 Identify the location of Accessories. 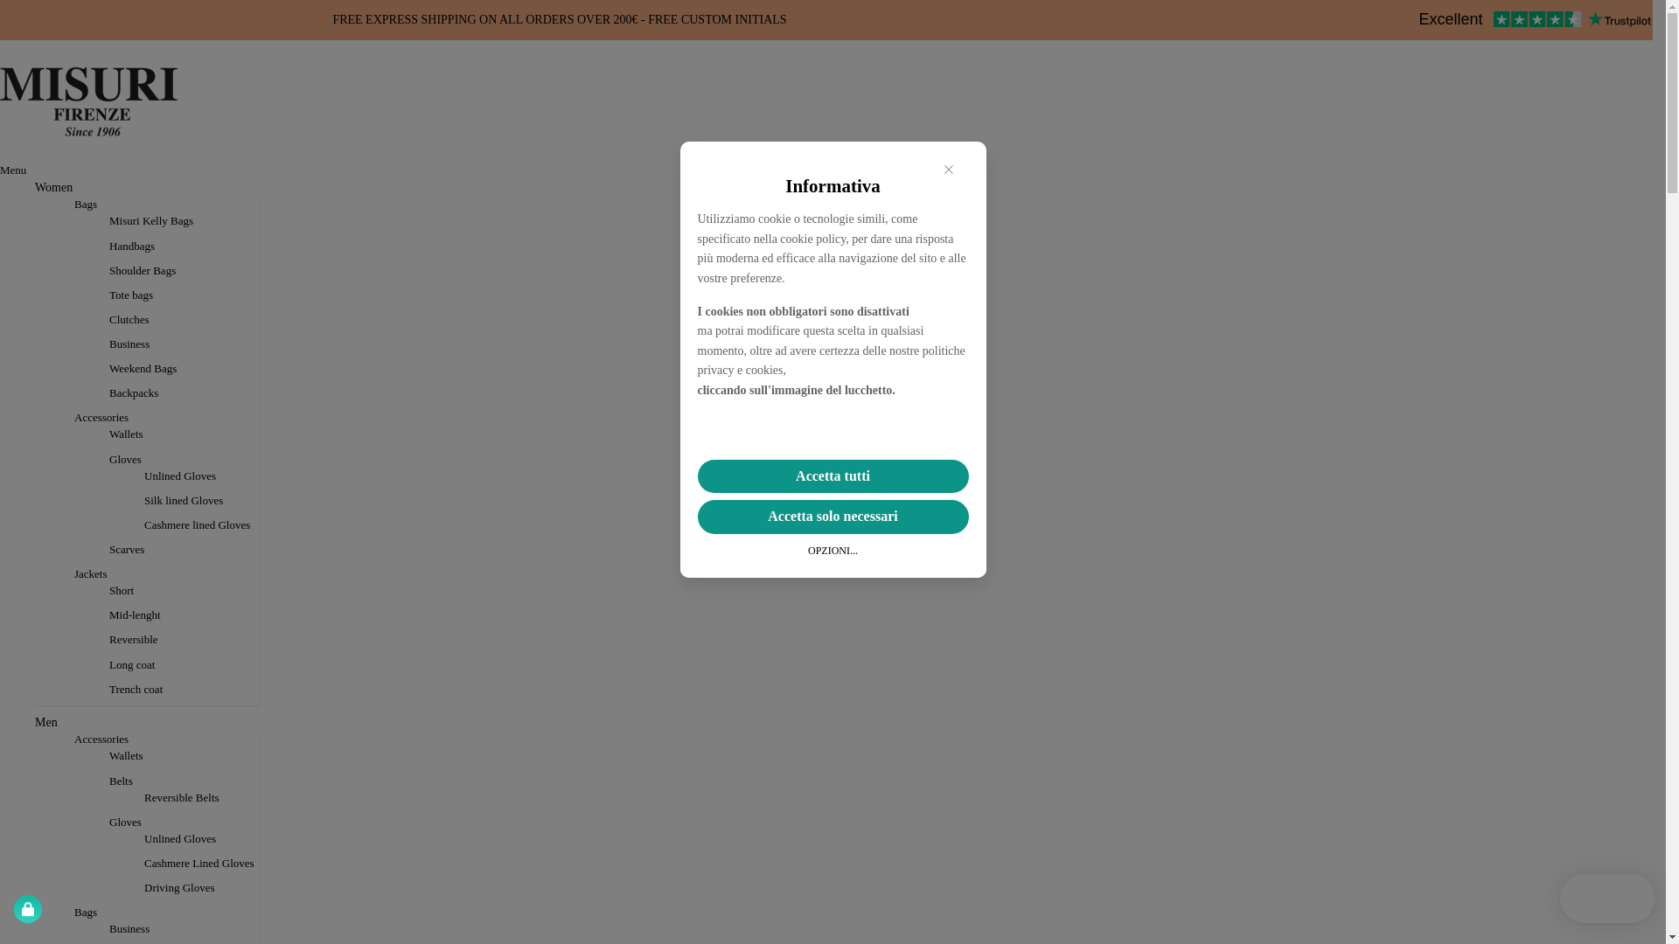
(101, 416).